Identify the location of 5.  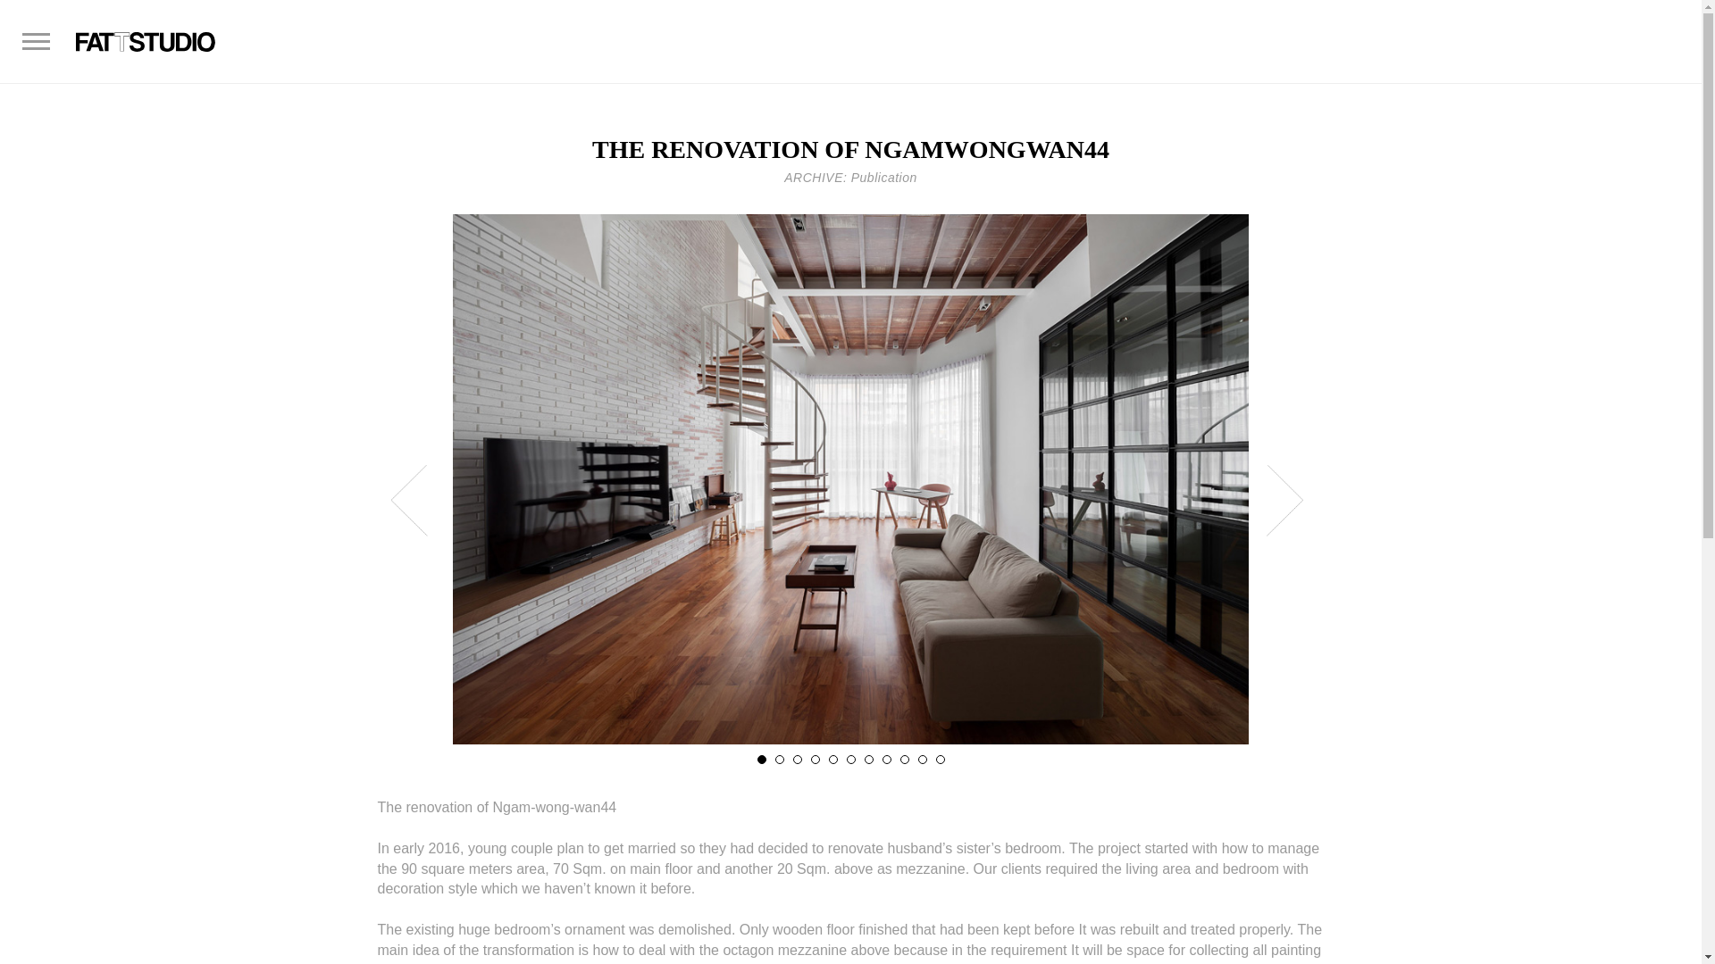
(832, 759).